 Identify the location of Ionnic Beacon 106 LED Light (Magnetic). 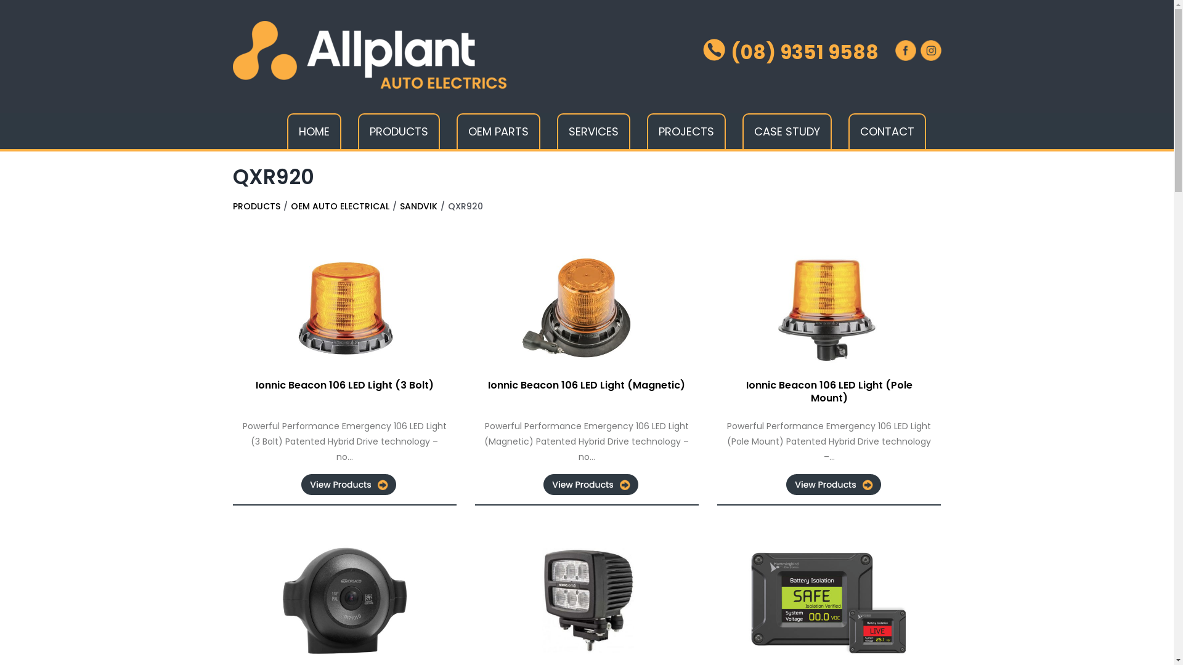
(587, 385).